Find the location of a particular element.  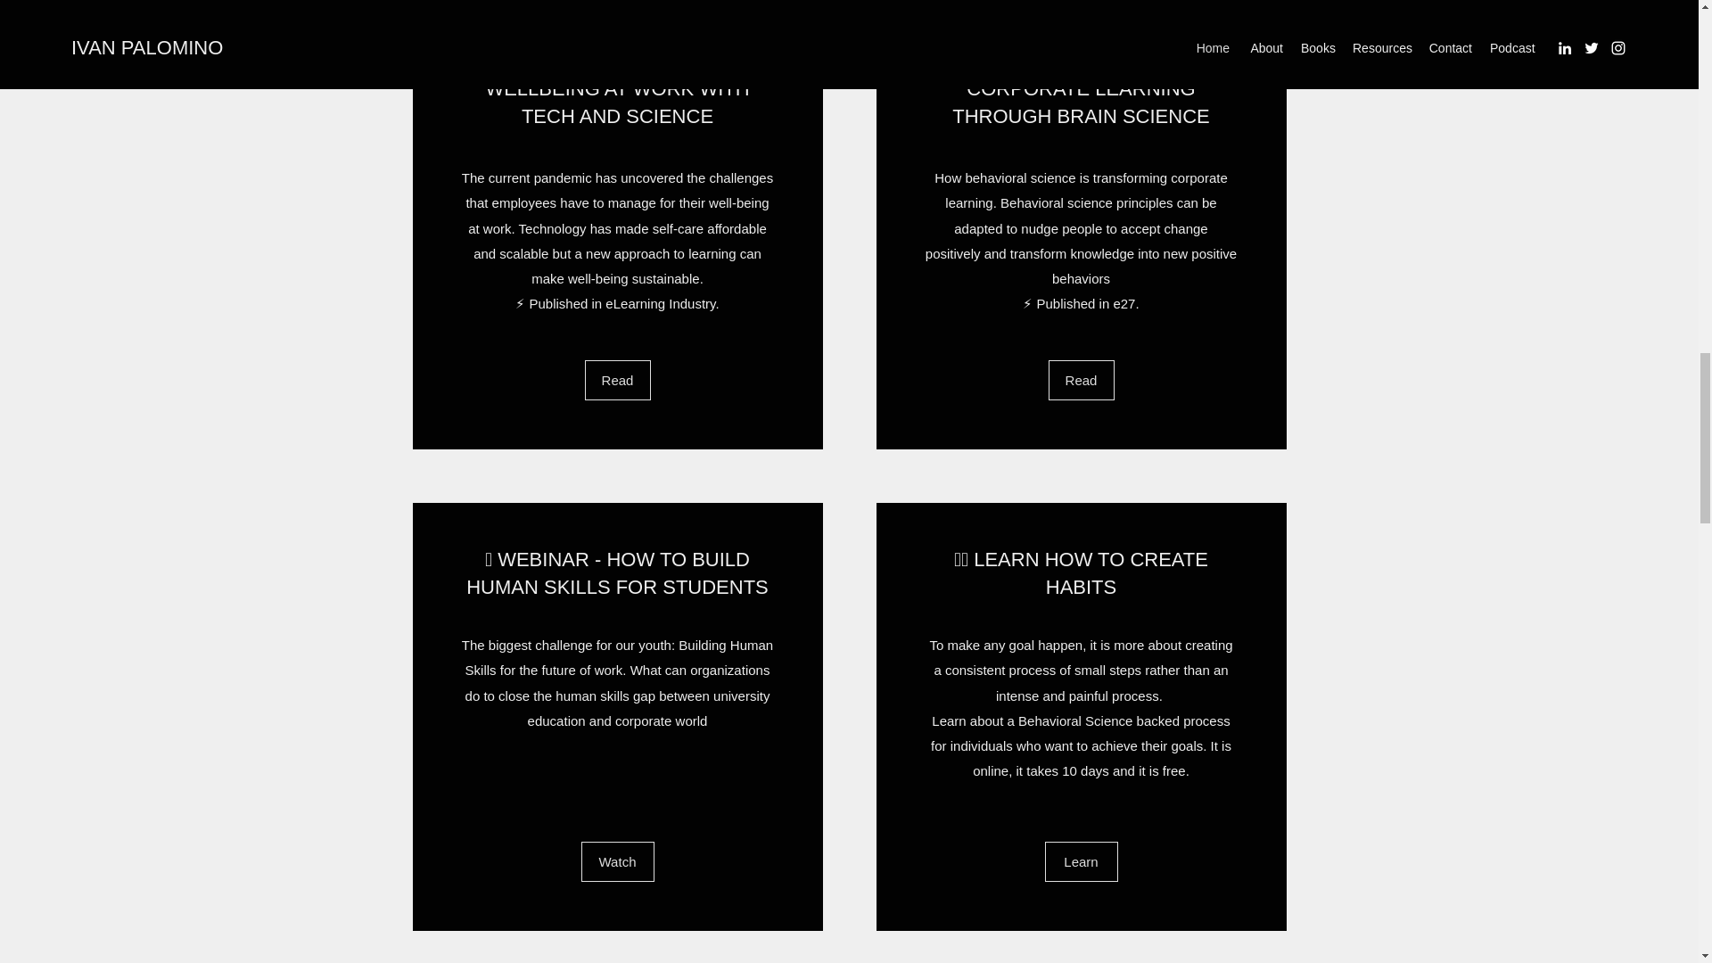

Learn is located at coordinates (1081, 861).